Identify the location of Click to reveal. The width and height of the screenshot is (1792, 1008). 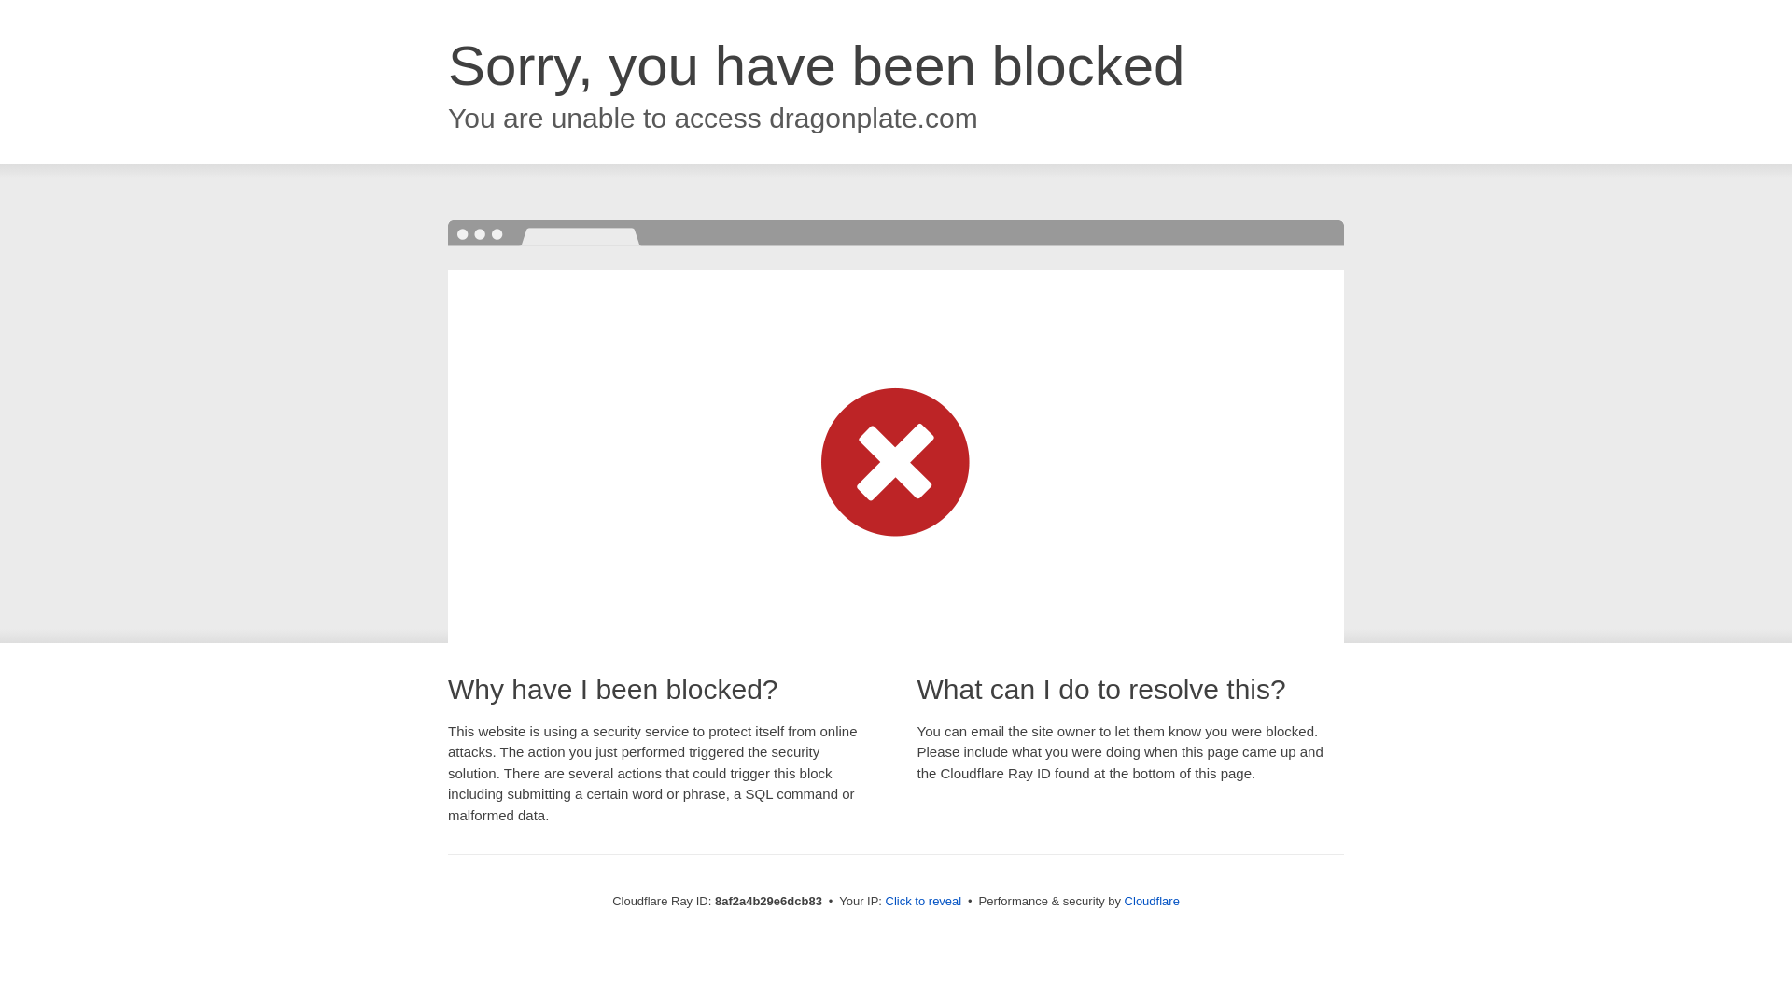
(924, 902).